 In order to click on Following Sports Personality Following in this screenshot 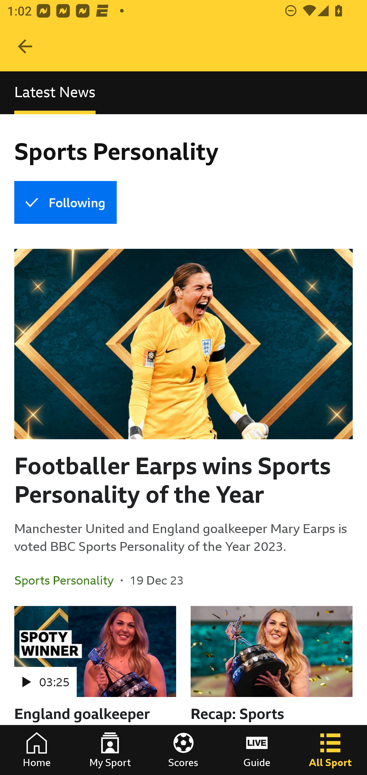, I will do `click(65, 202)`.